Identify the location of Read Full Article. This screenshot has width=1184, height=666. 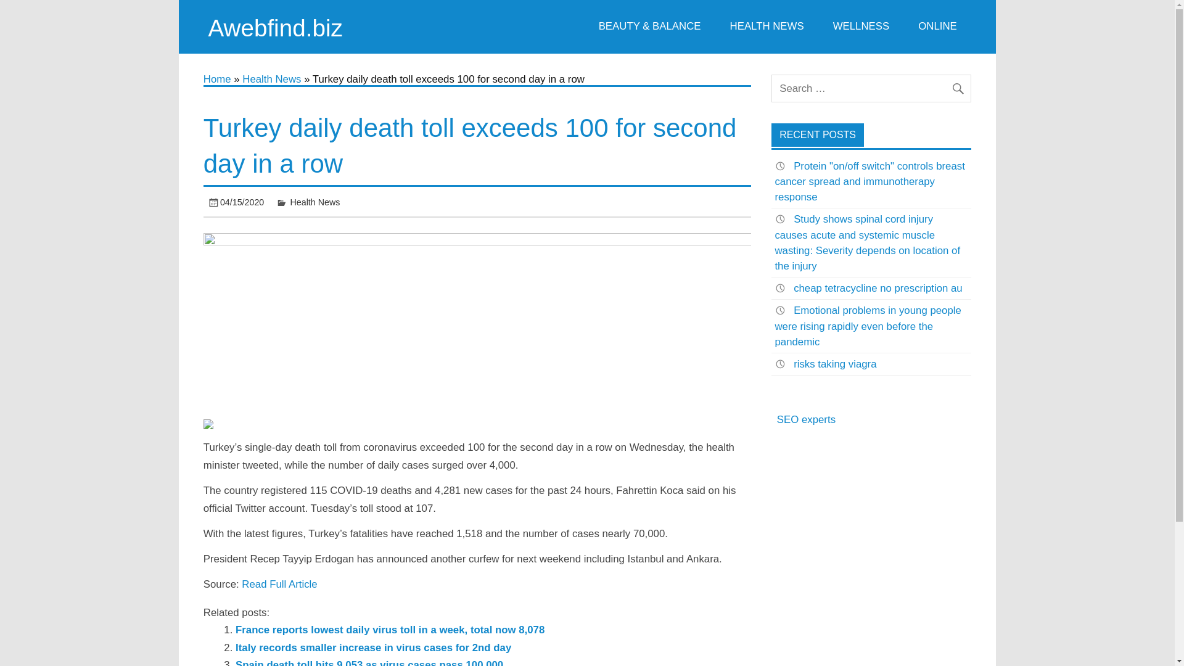
(279, 584).